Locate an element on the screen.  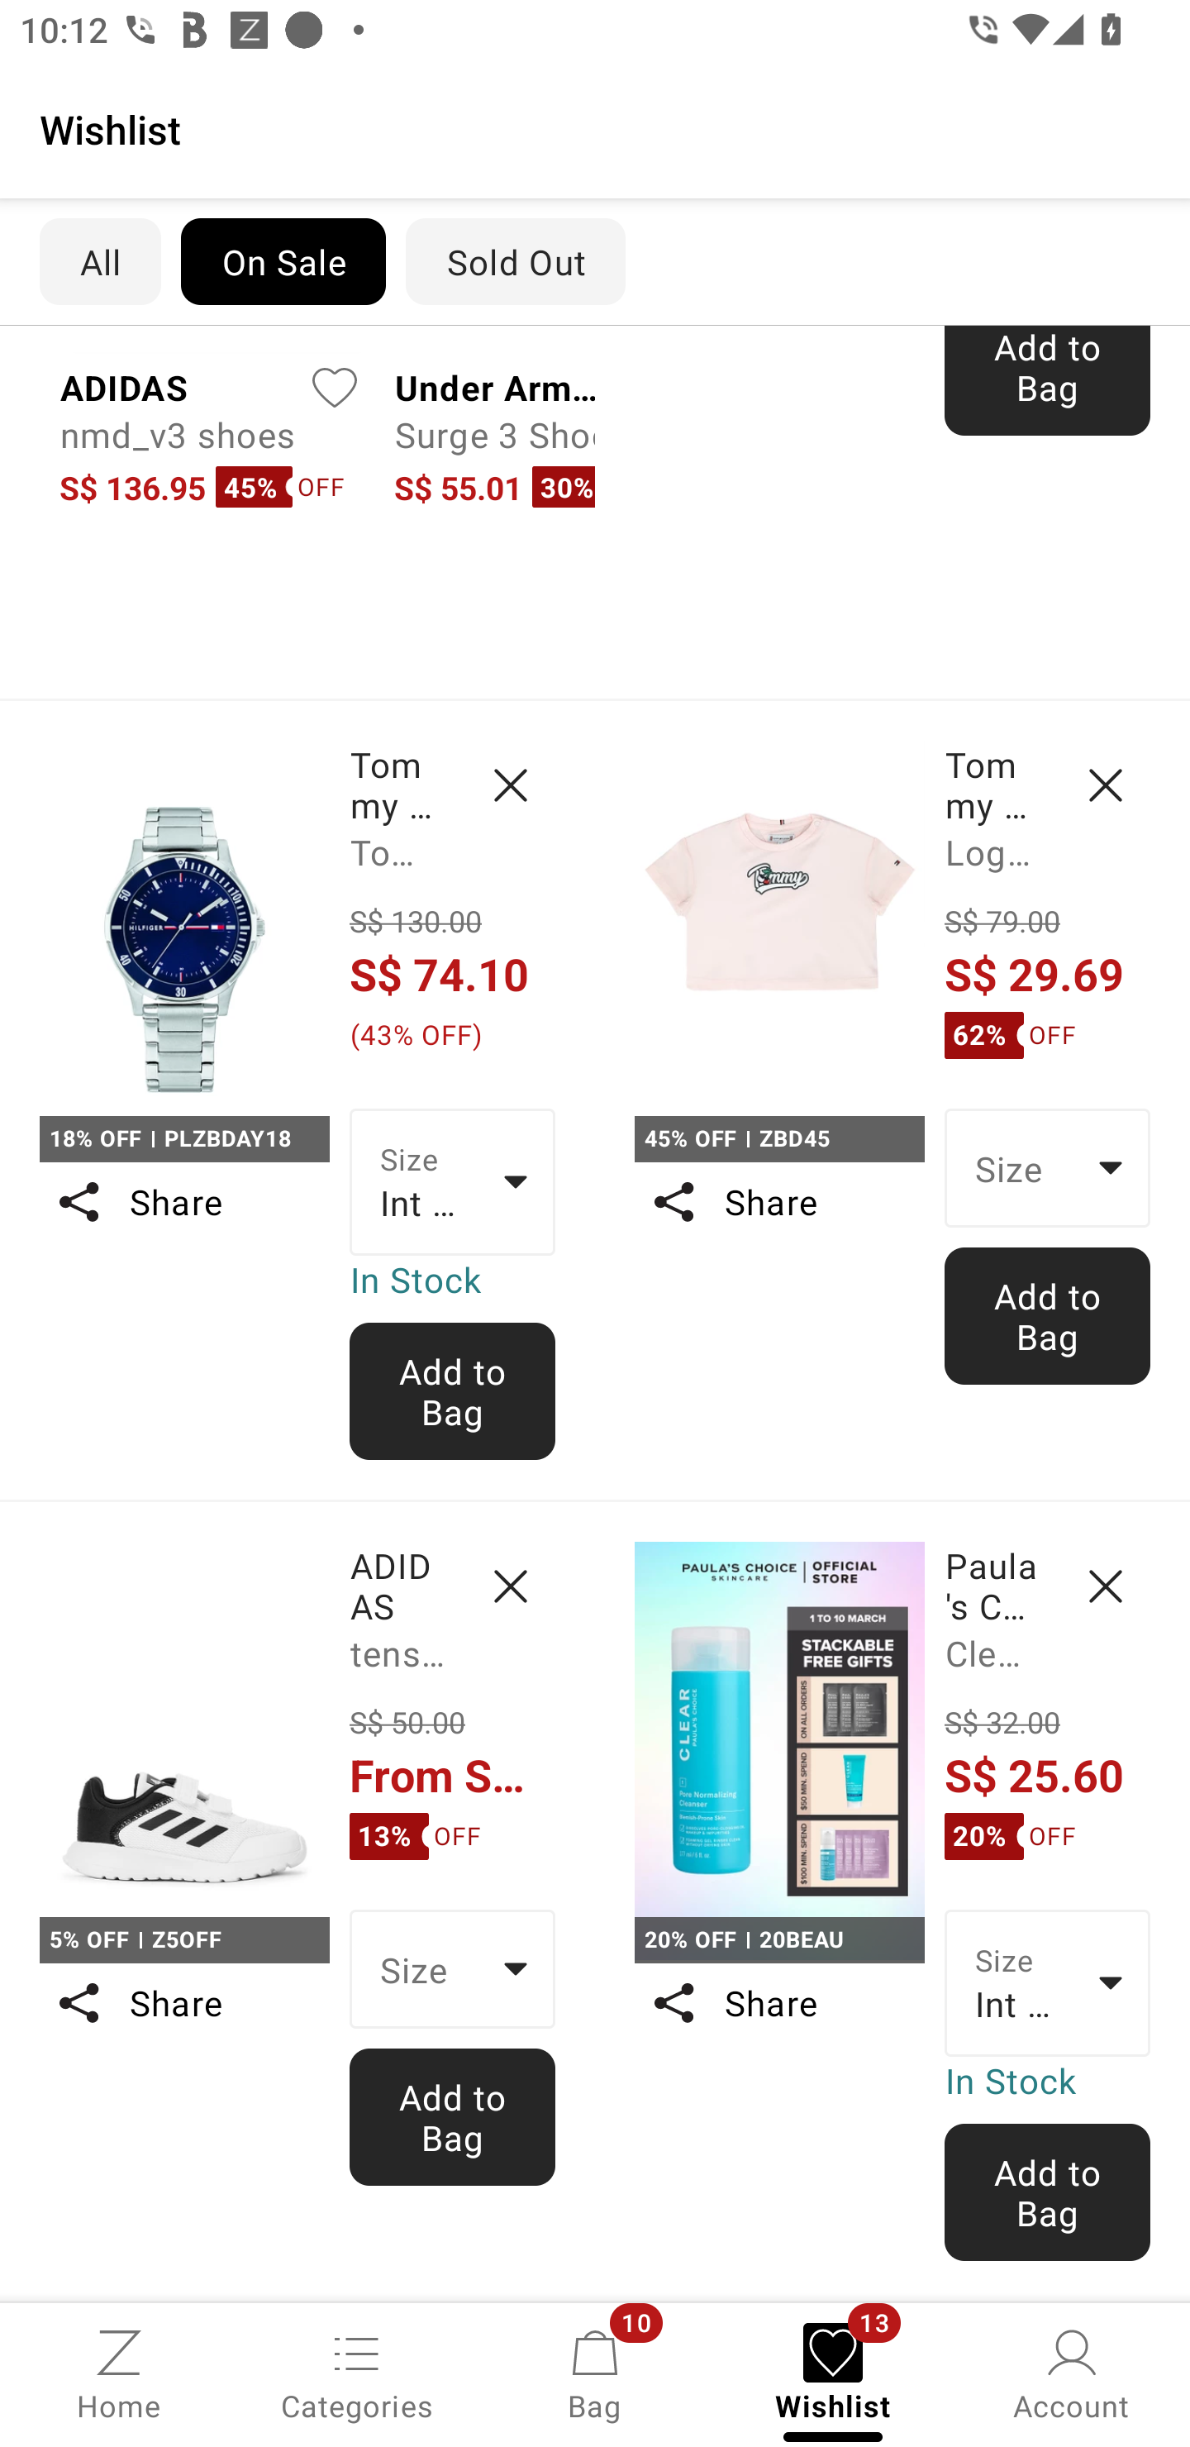
Share is located at coordinates (778, 2002).